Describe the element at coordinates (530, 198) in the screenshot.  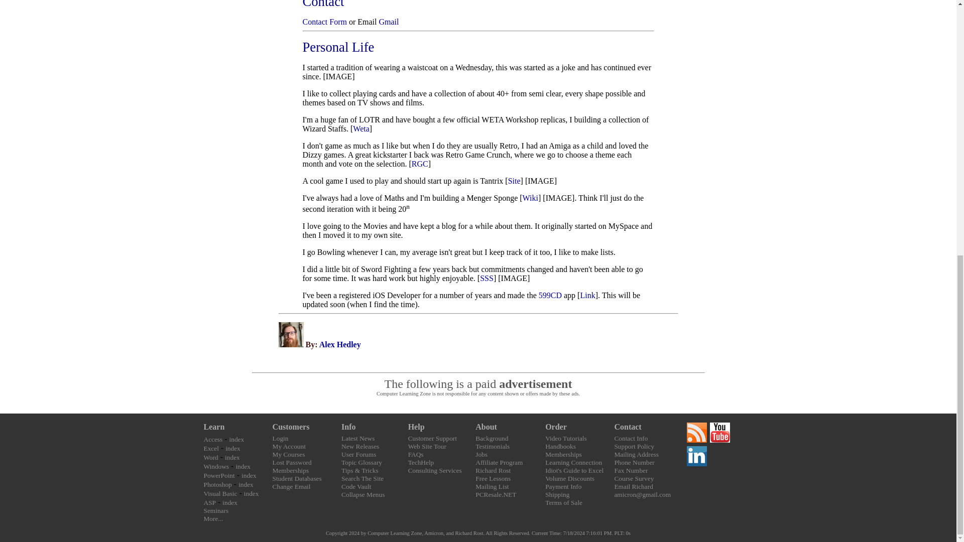
I see `Wiki` at that location.